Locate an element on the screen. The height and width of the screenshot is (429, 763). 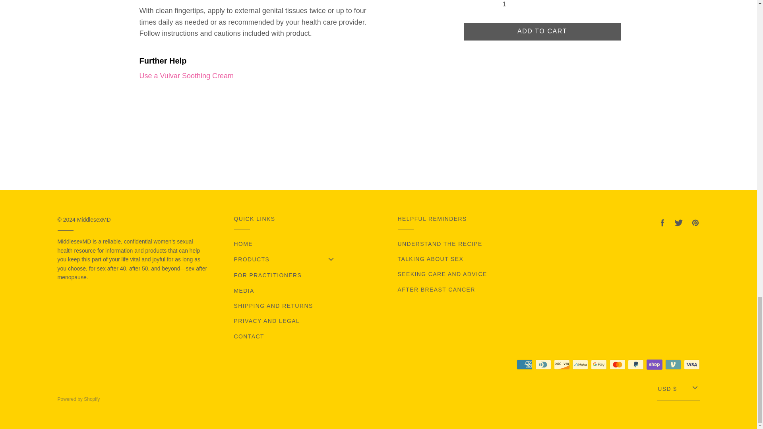
Mastercard is located at coordinates (618, 365).